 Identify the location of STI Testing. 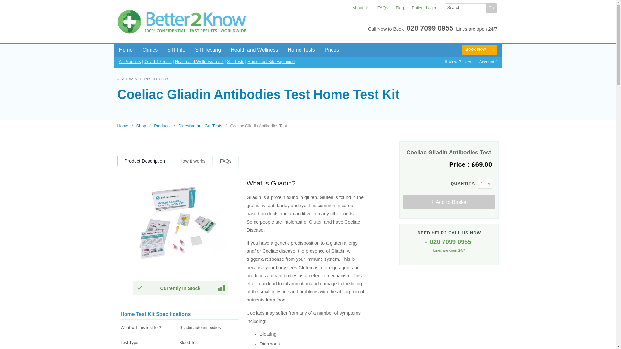
(208, 50).